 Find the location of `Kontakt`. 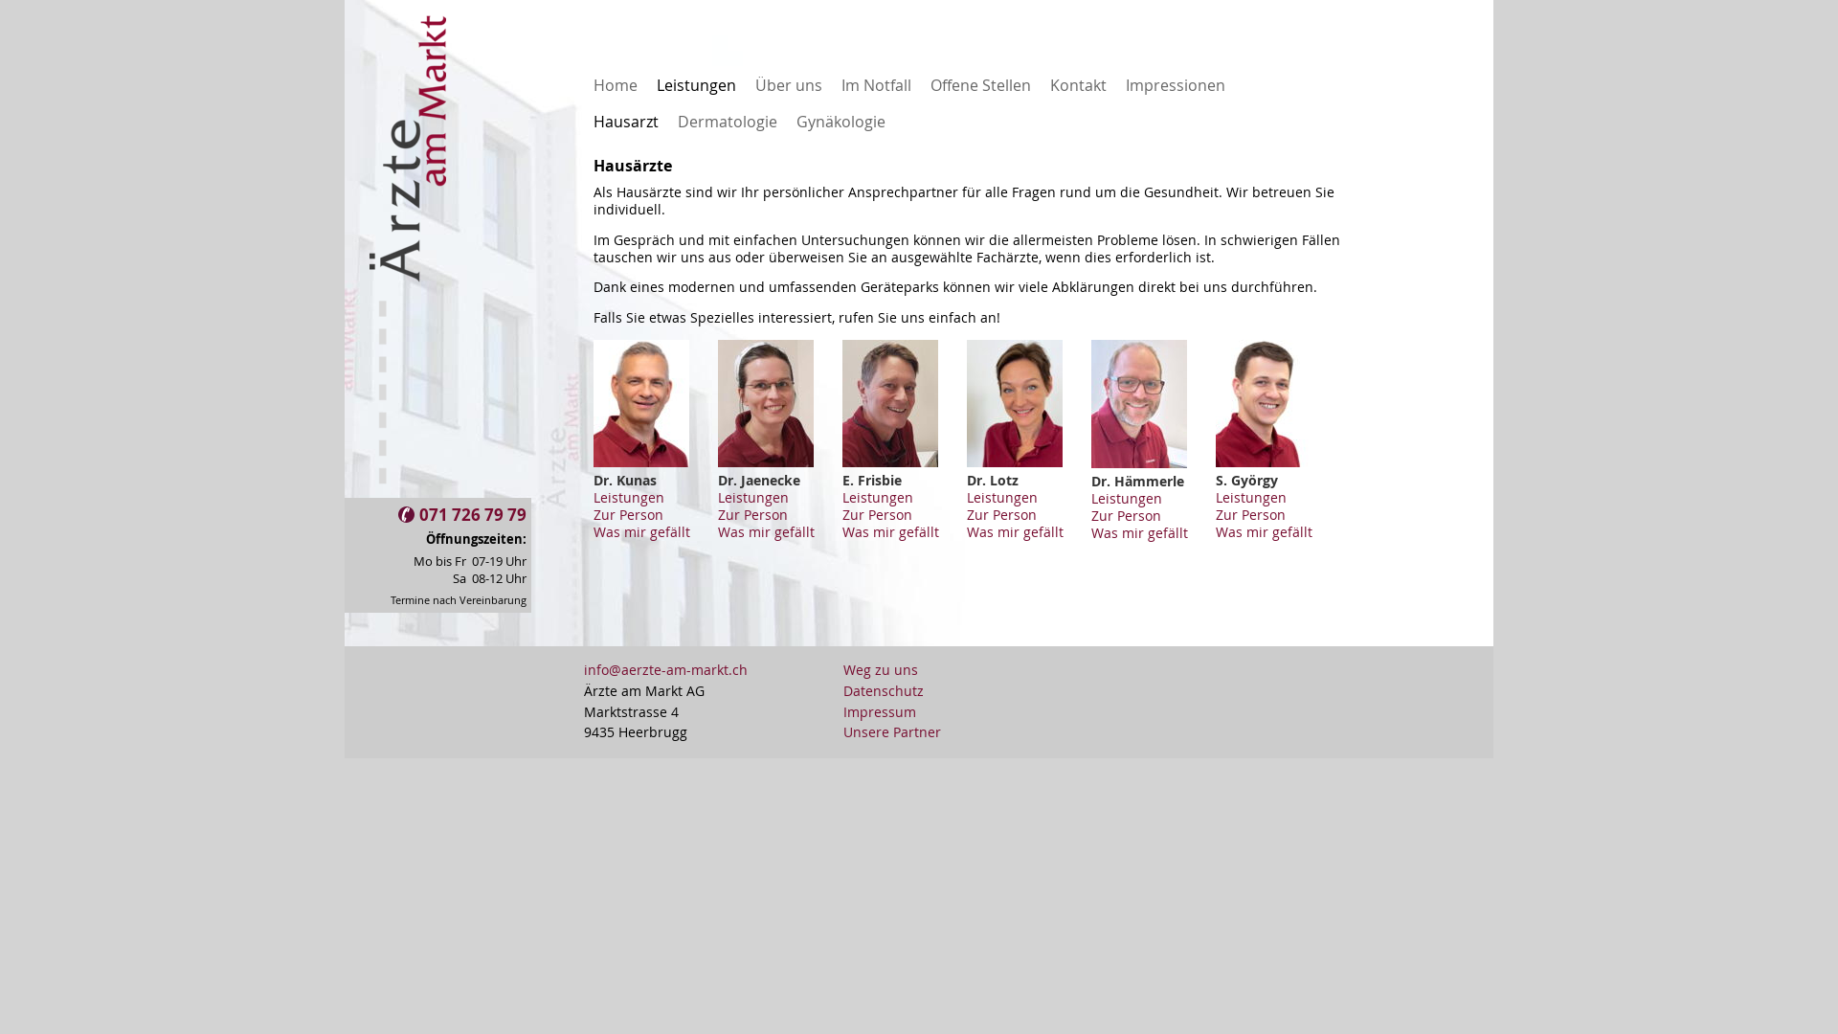

Kontakt is located at coordinates (1078, 85).